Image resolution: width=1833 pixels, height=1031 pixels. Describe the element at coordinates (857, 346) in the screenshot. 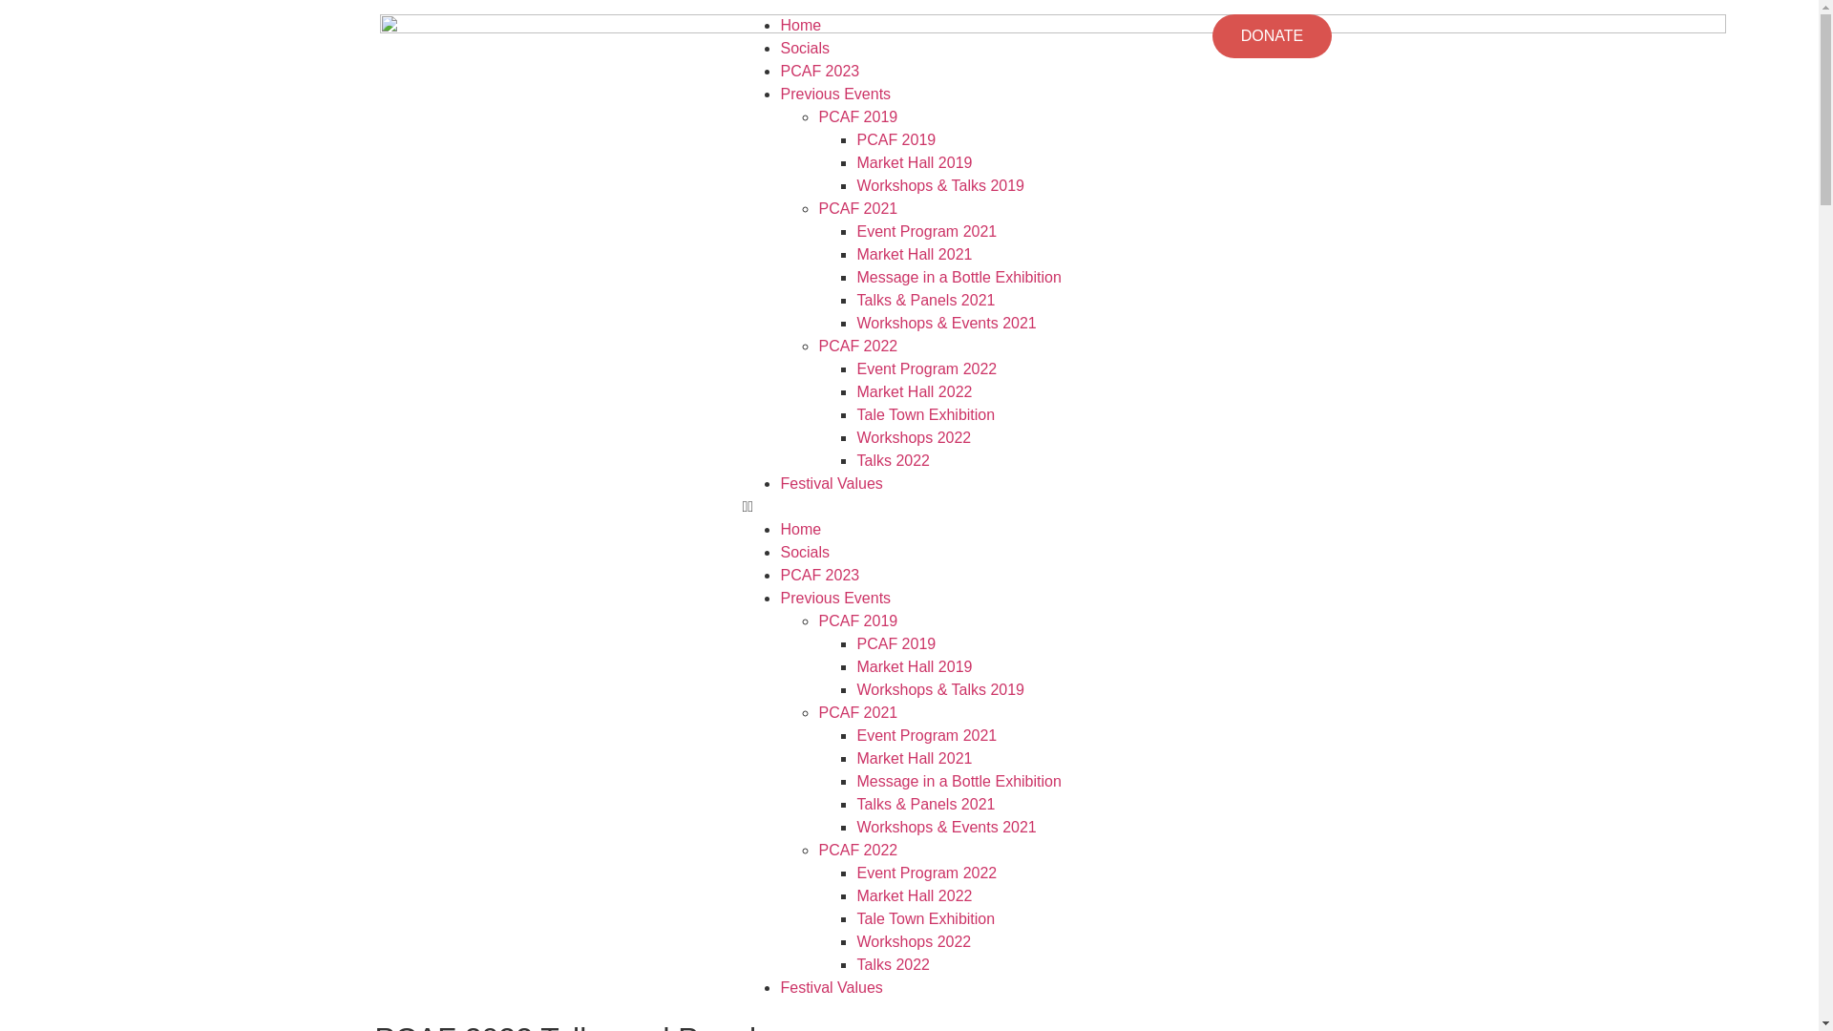

I see `PCAF 2022` at that location.